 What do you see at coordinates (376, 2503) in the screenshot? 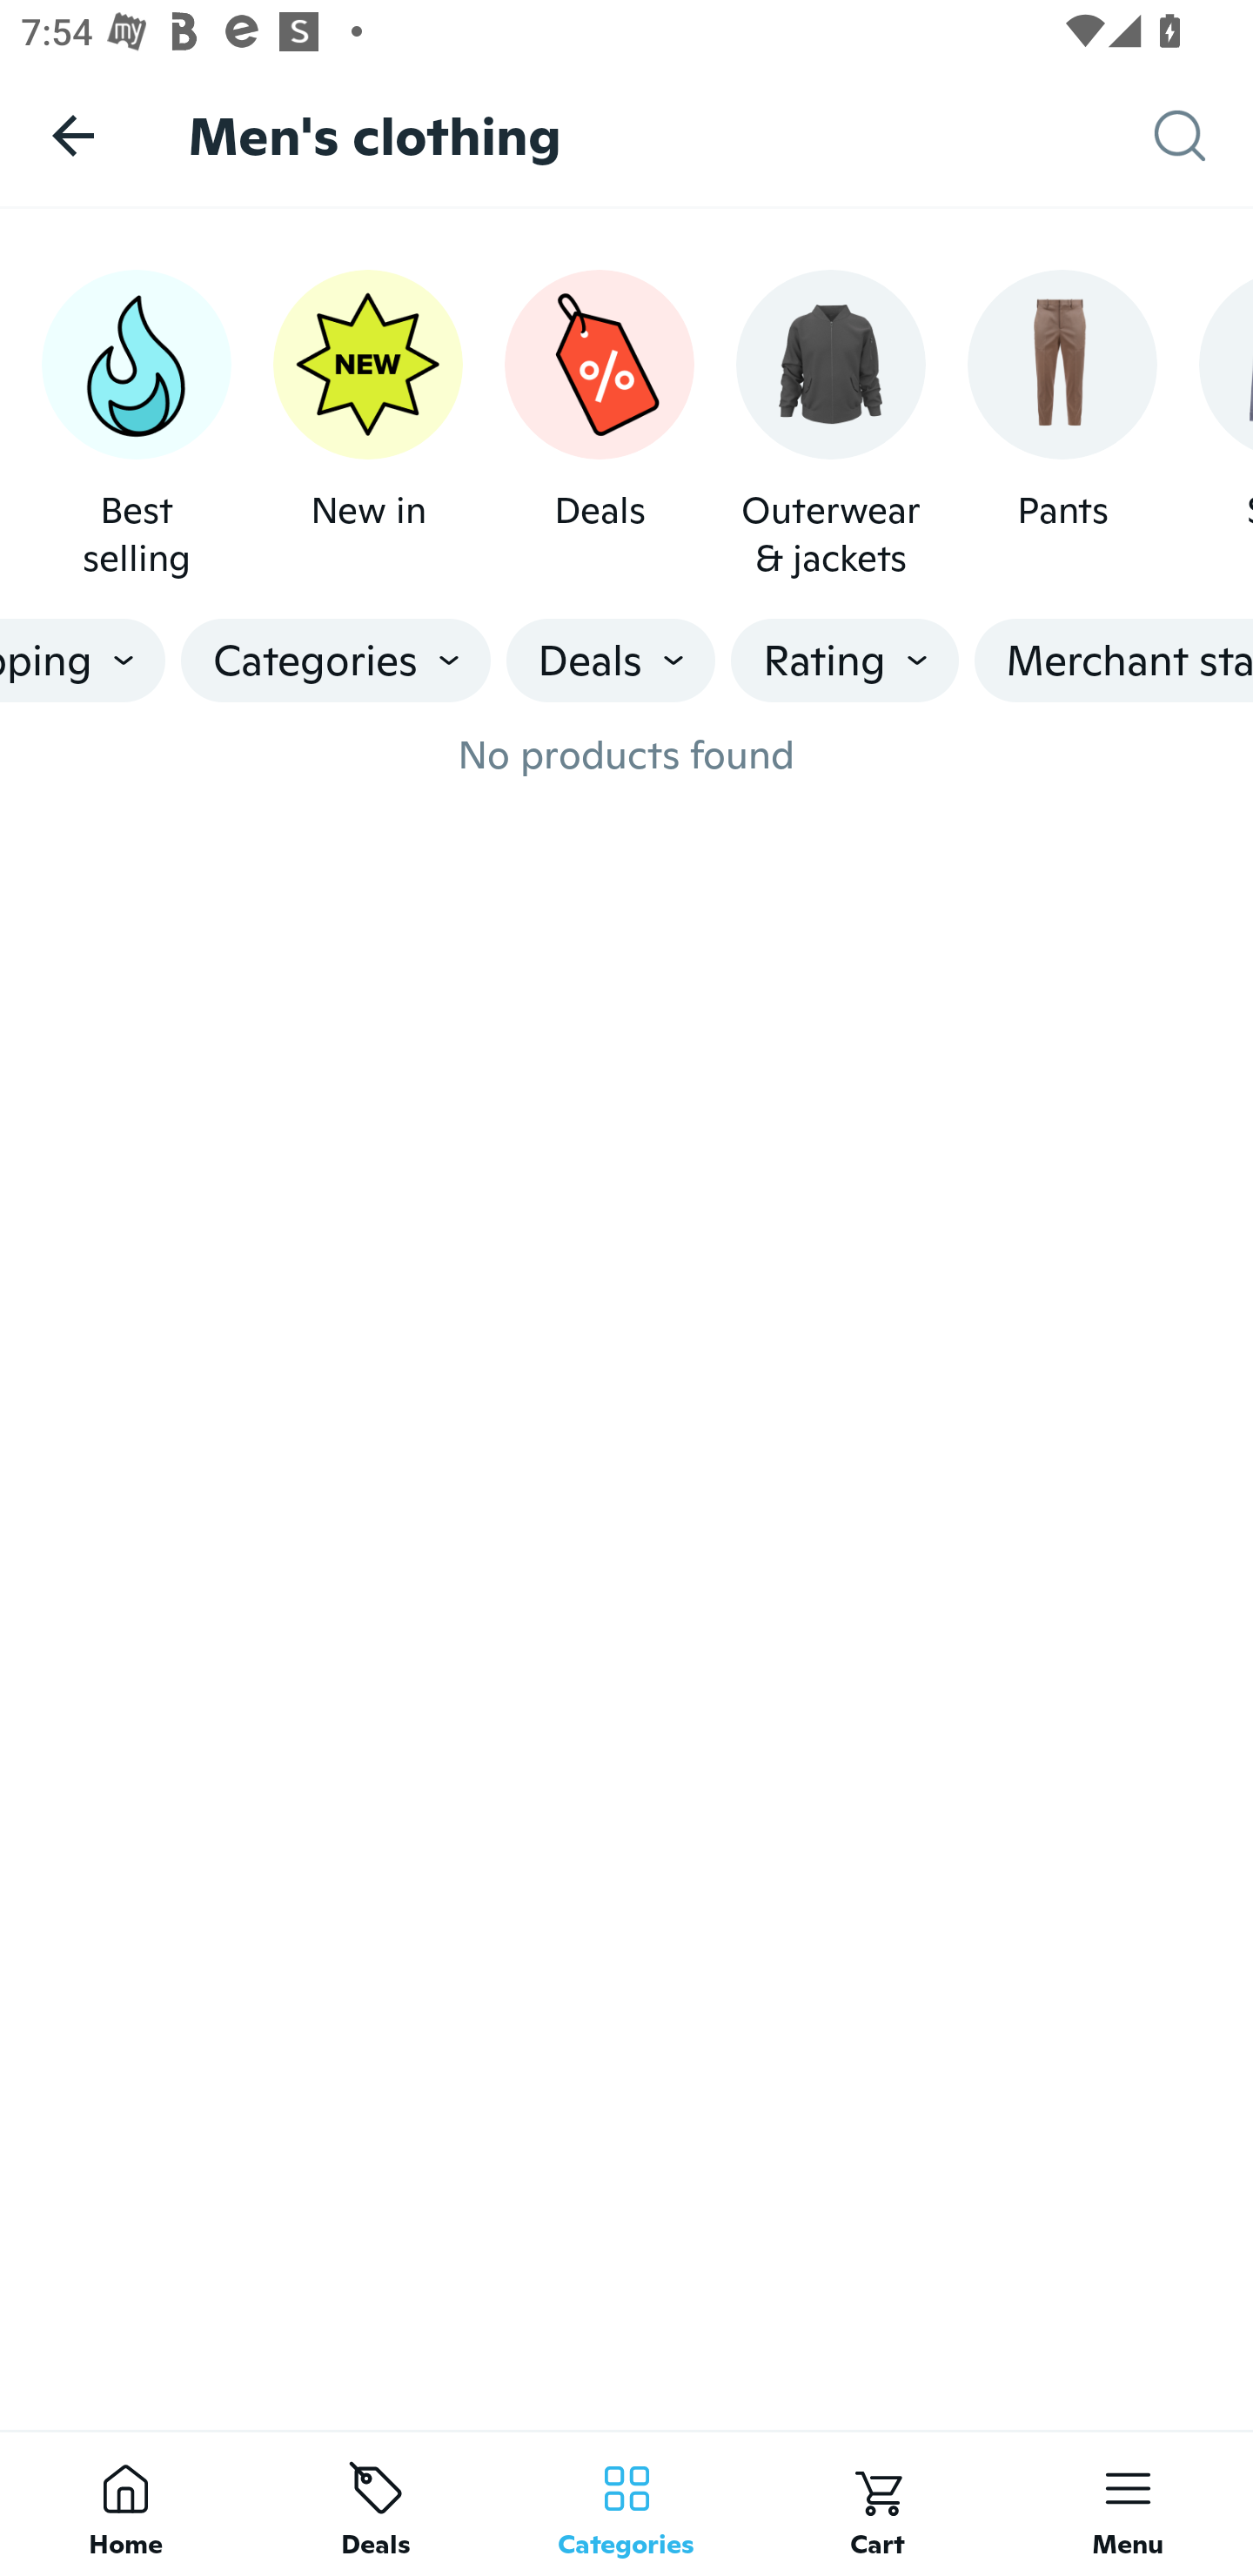
I see `Deals` at bounding box center [376, 2503].